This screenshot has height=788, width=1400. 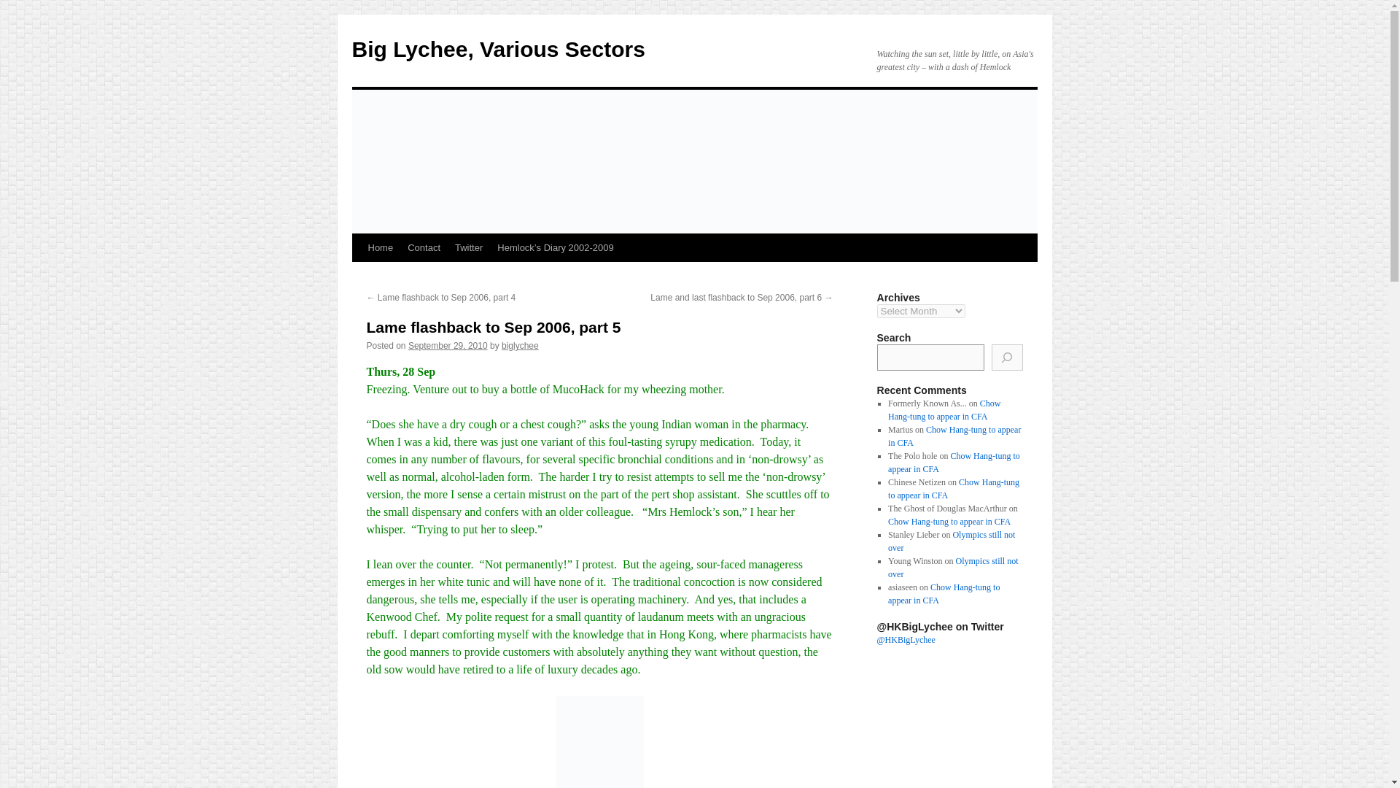 What do you see at coordinates (424, 247) in the screenshot?
I see `Contact` at bounding box center [424, 247].